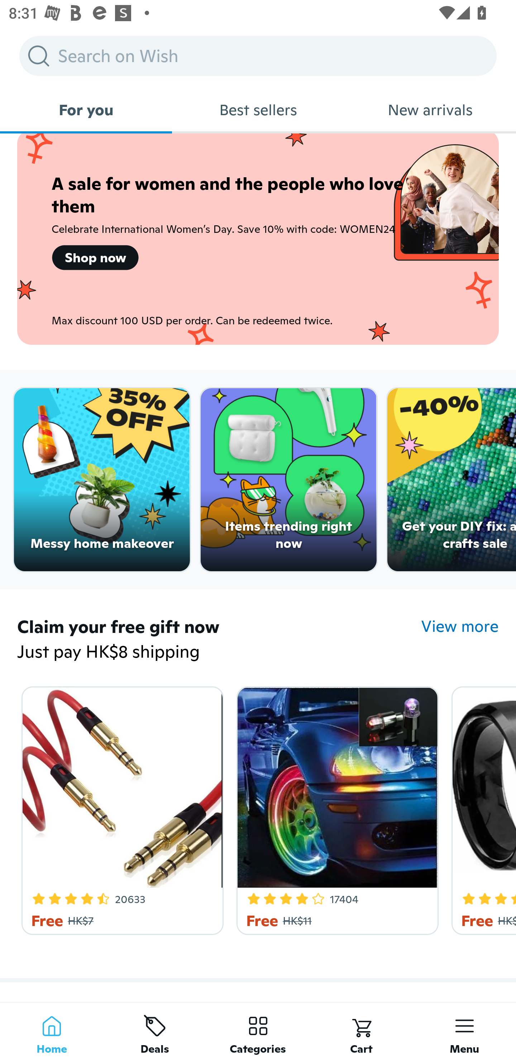  What do you see at coordinates (219, 639) in the screenshot?
I see `Claim your free gift now
Just pay HK$8 shipping` at bounding box center [219, 639].